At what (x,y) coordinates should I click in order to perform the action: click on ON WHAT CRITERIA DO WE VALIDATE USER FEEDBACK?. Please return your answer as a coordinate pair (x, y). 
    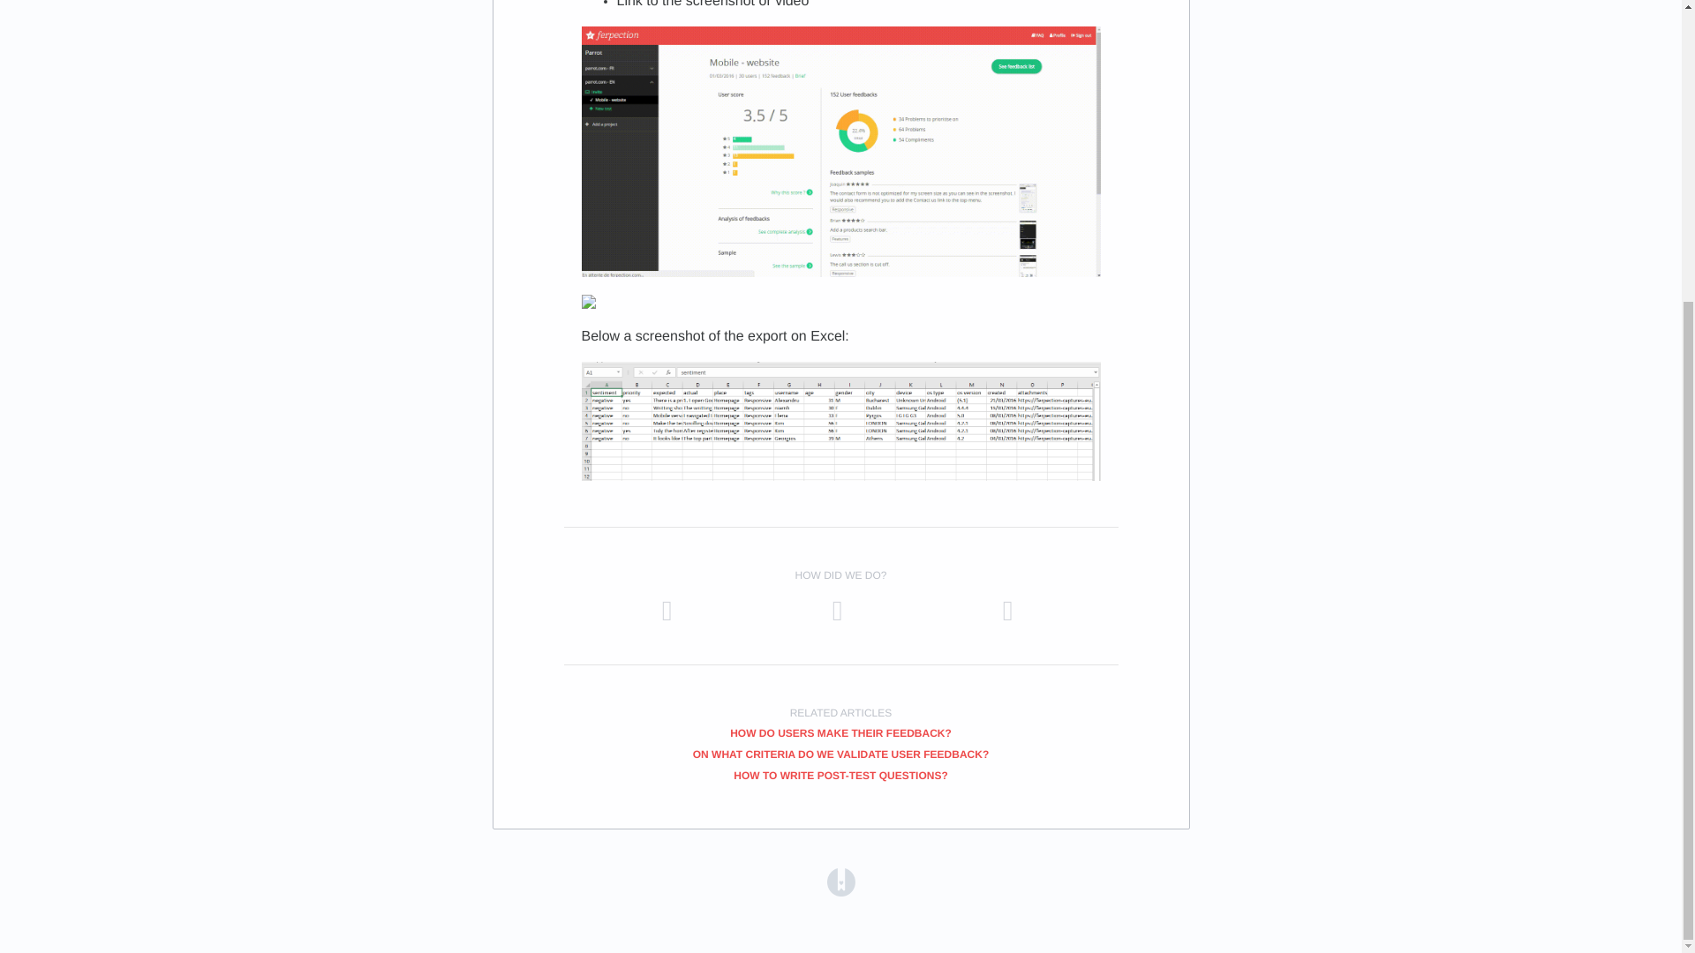
    Looking at the image, I should click on (841, 754).